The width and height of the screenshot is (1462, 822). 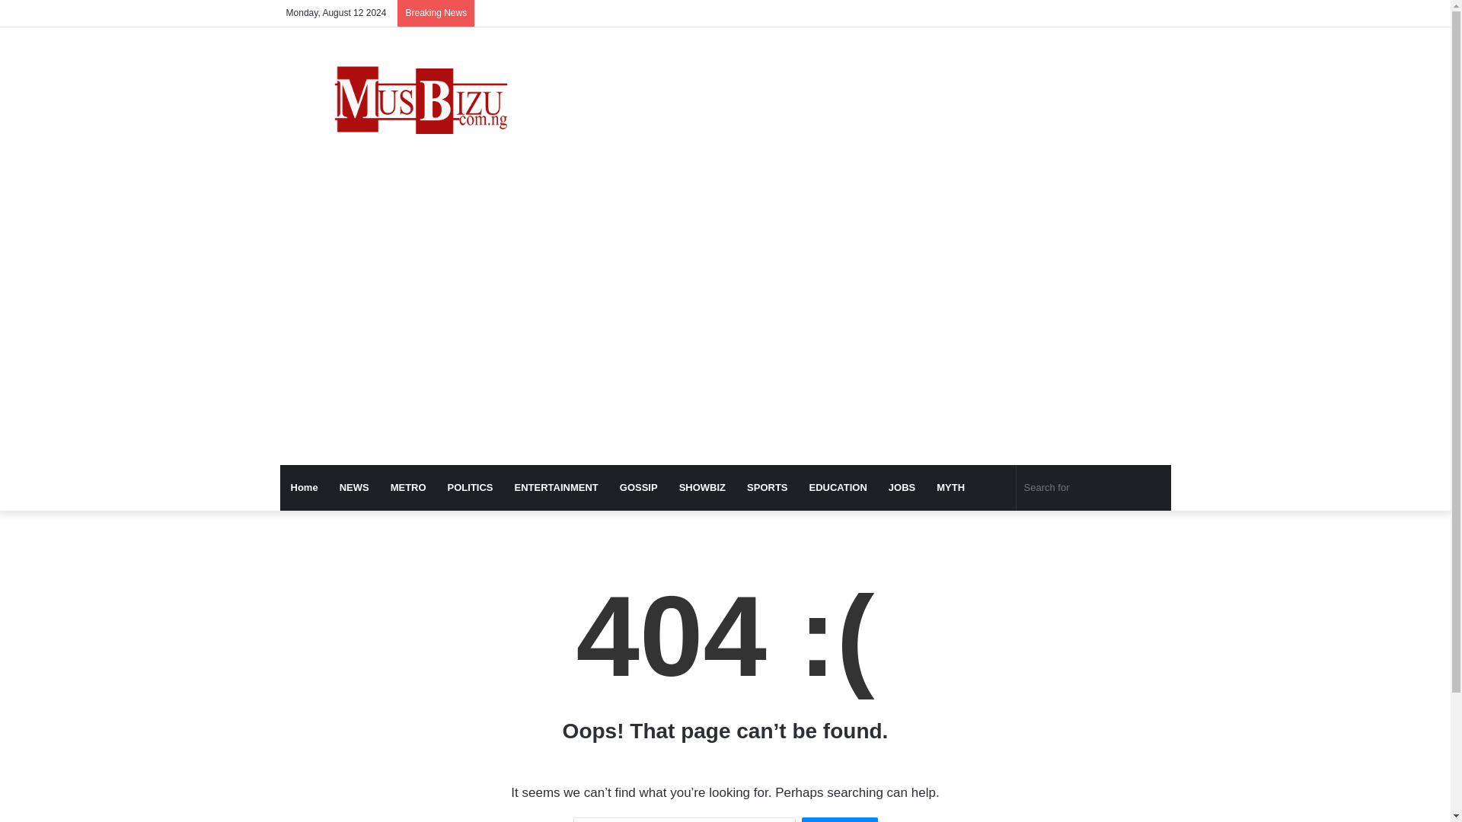 What do you see at coordinates (839, 819) in the screenshot?
I see `Search` at bounding box center [839, 819].